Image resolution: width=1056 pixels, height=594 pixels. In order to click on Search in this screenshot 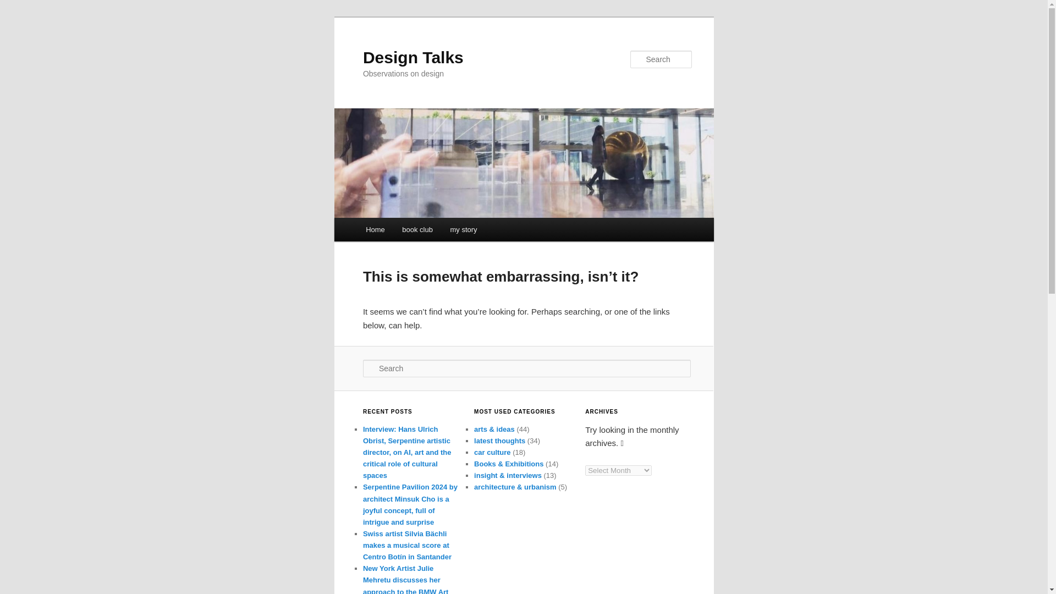, I will do `click(18, 6)`.